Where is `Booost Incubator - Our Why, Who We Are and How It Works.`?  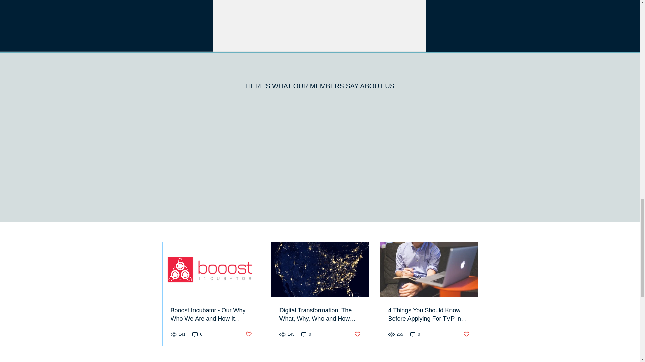 Booost Incubator - Our Why, Who We Are and How It Works. is located at coordinates (211, 314).